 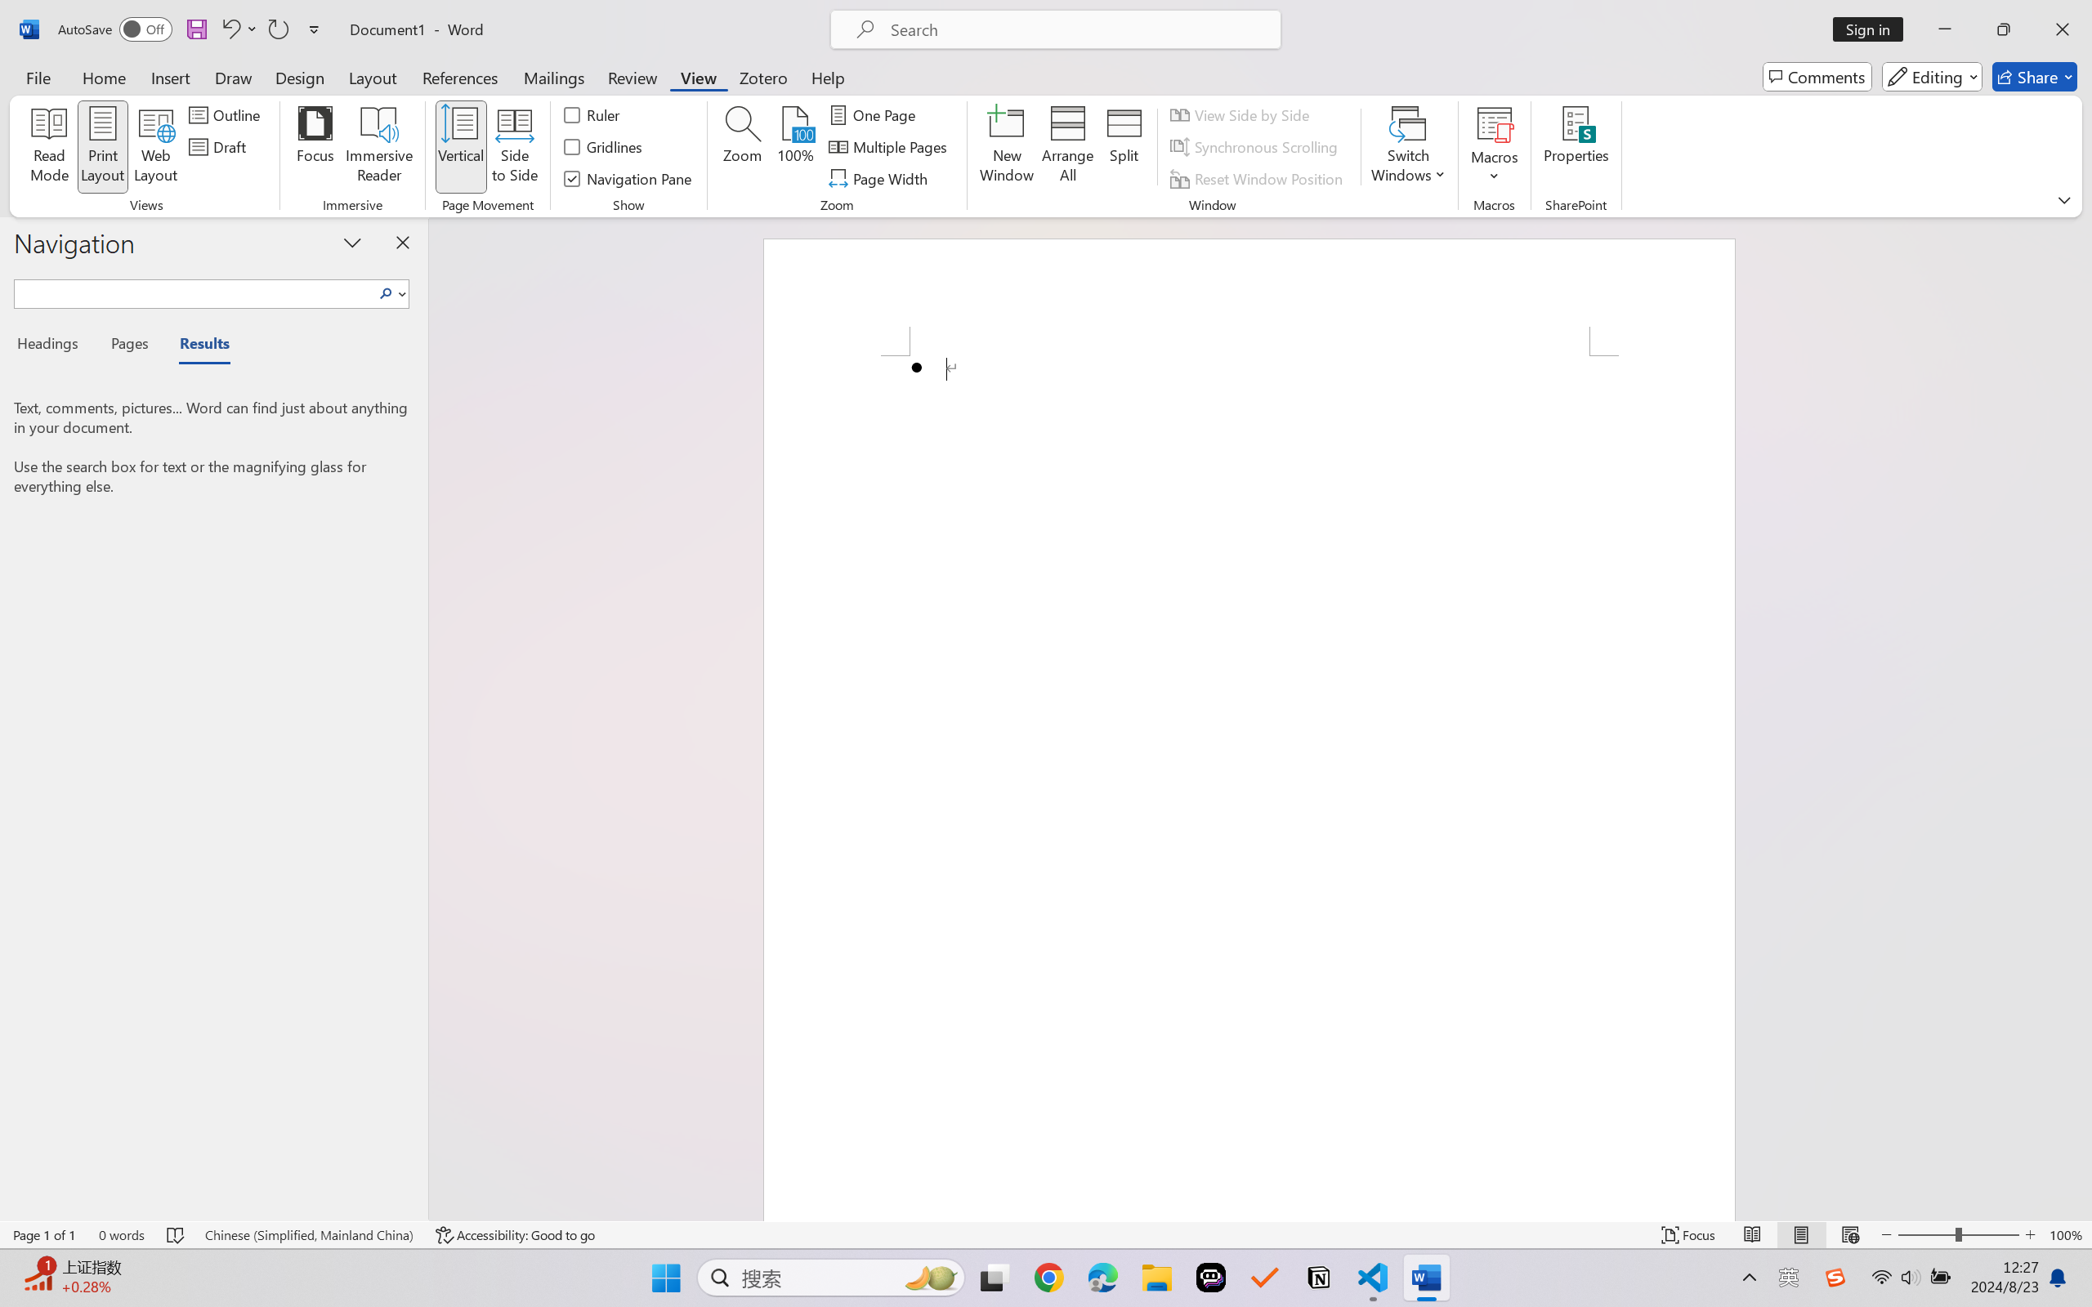 What do you see at coordinates (1007, 147) in the screenshot?
I see `New Window` at bounding box center [1007, 147].